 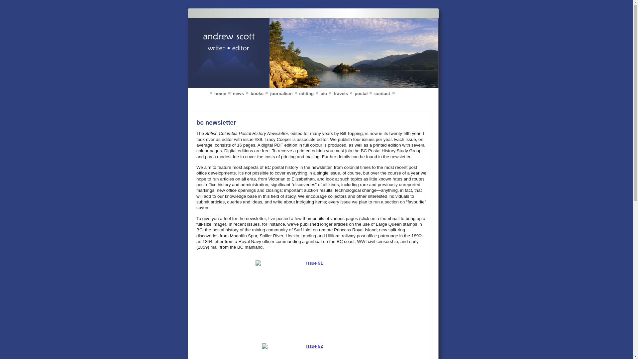 What do you see at coordinates (278, 94) in the screenshot?
I see `journalism` at bounding box center [278, 94].